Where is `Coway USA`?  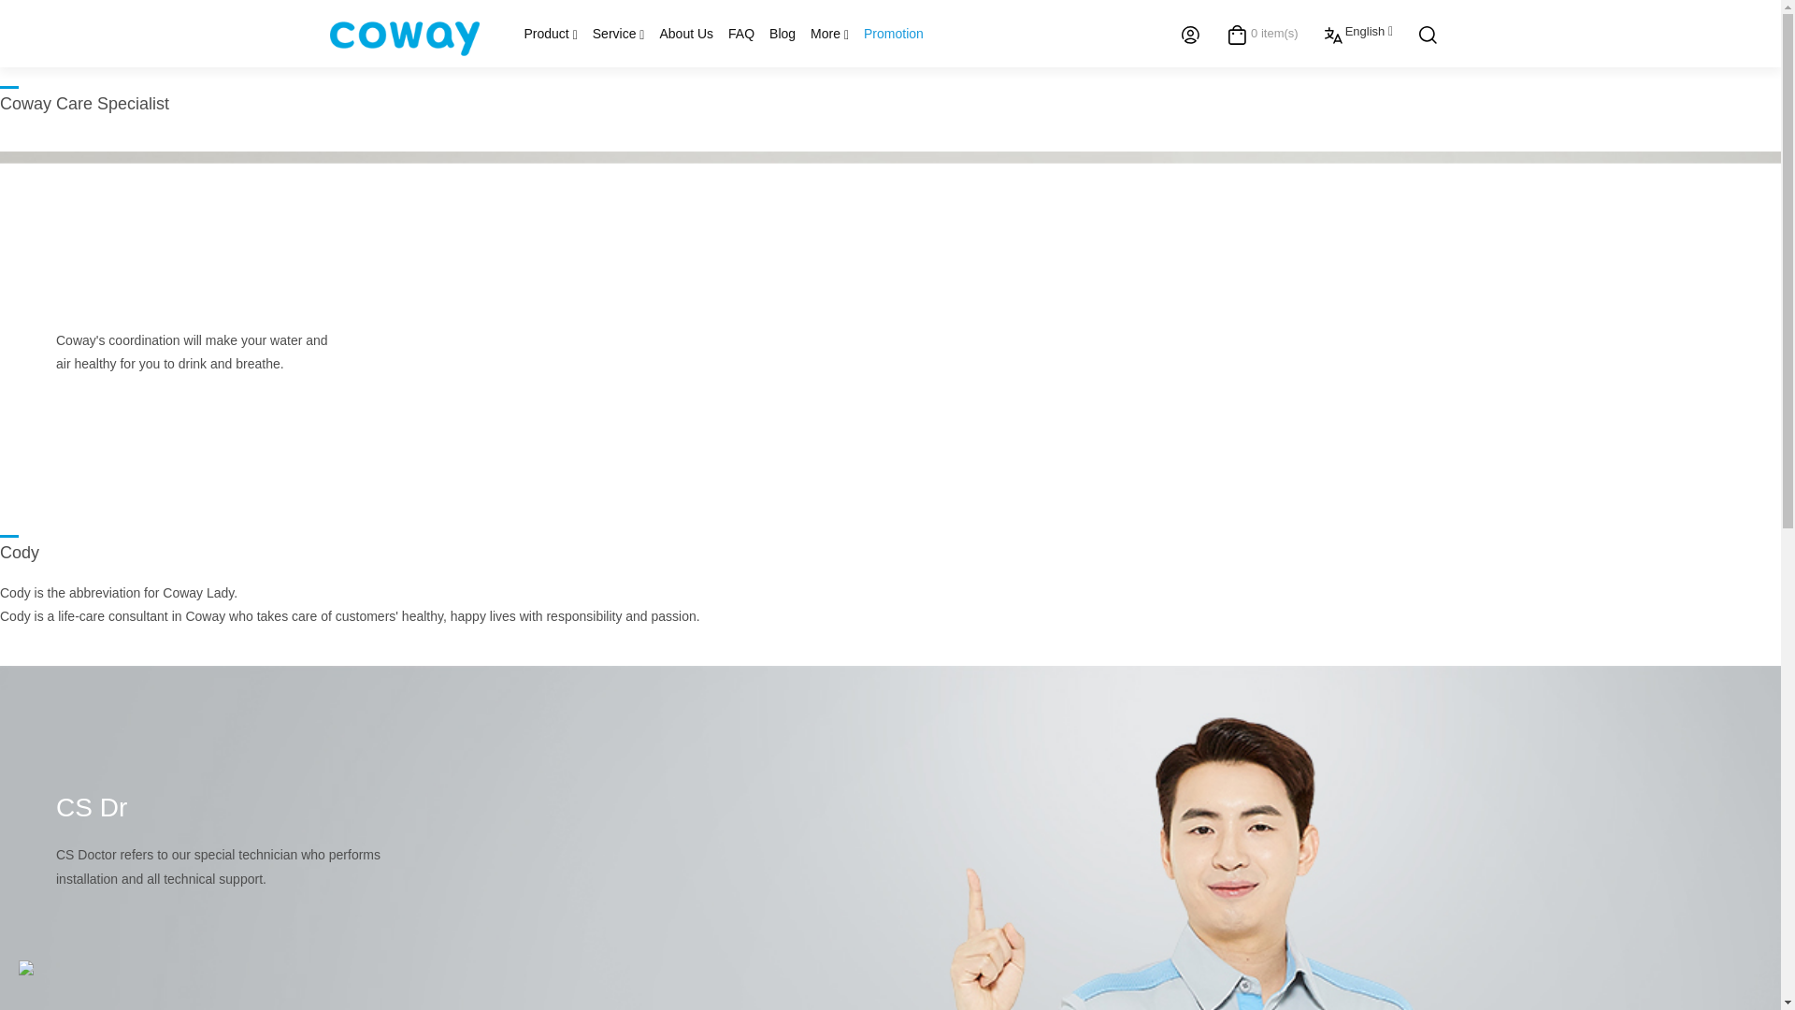 Coway USA is located at coordinates (404, 34).